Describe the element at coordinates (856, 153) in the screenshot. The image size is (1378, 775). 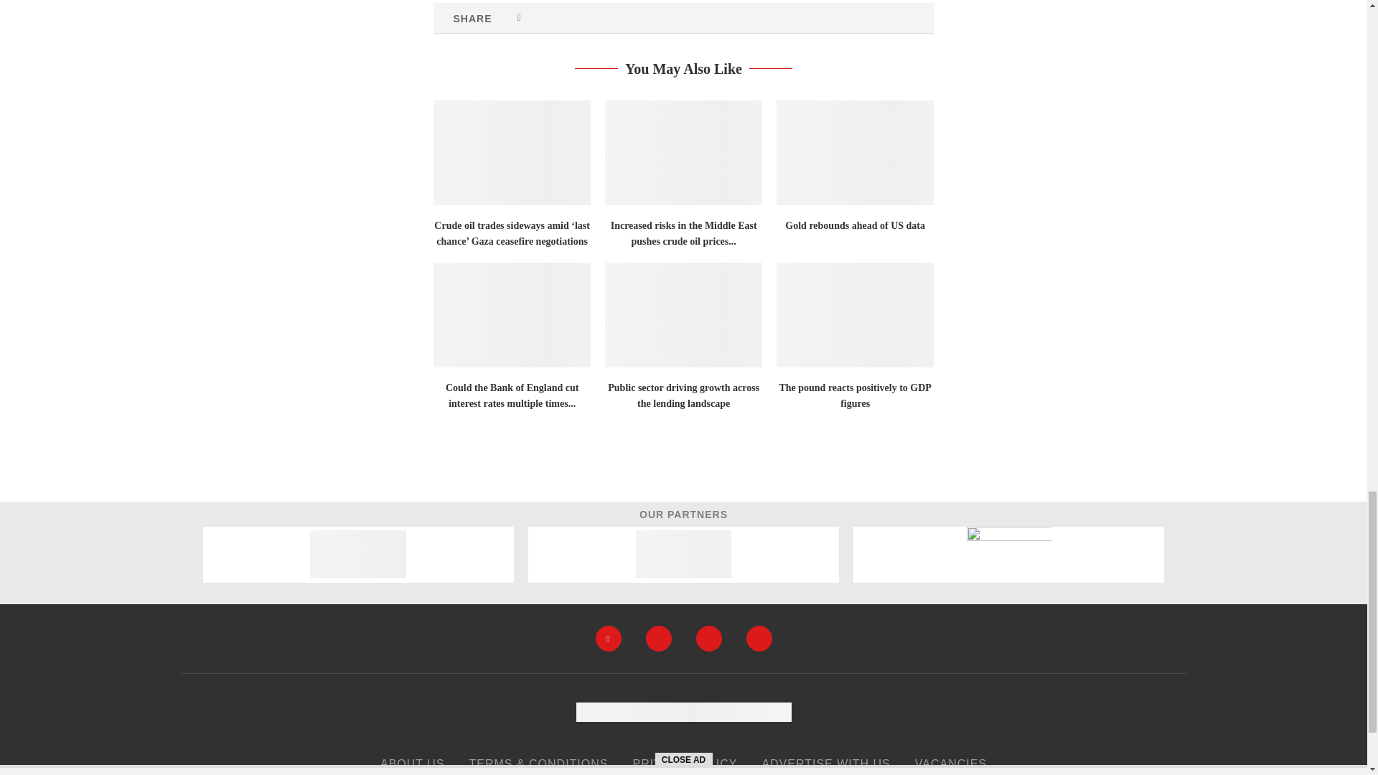
I see `Gold rebounds ahead of US data` at that location.